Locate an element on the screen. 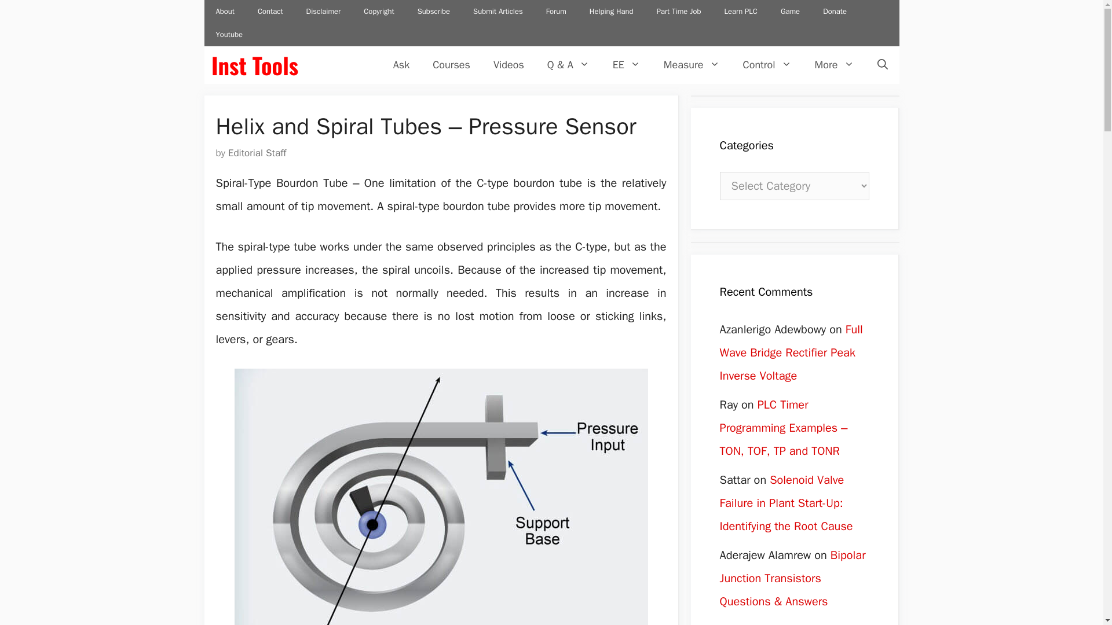 Image resolution: width=1112 pixels, height=625 pixels. Inst Tools is located at coordinates (254, 65).